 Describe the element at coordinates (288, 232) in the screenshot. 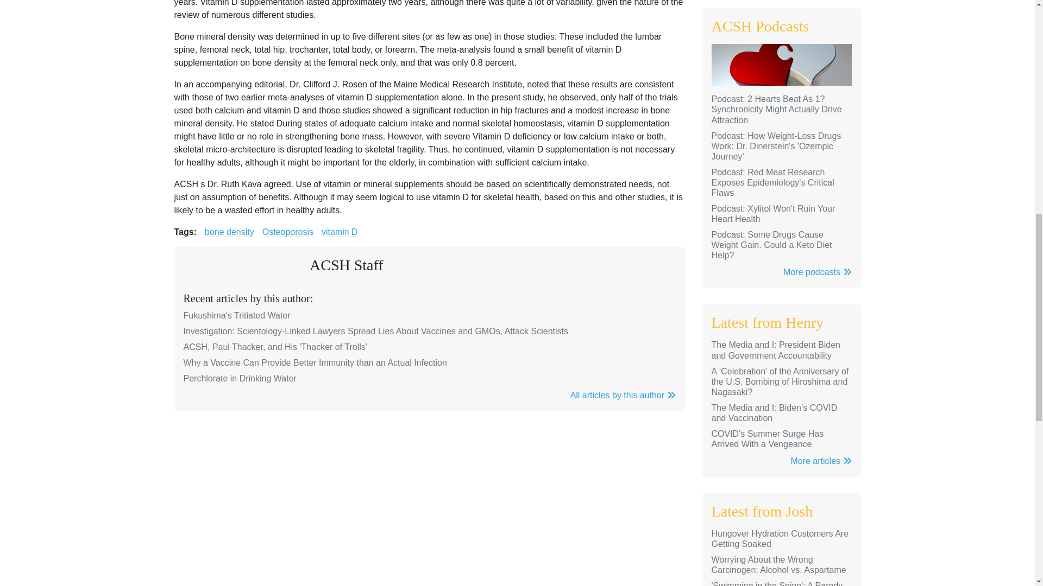

I see `Osteoporosis` at that location.